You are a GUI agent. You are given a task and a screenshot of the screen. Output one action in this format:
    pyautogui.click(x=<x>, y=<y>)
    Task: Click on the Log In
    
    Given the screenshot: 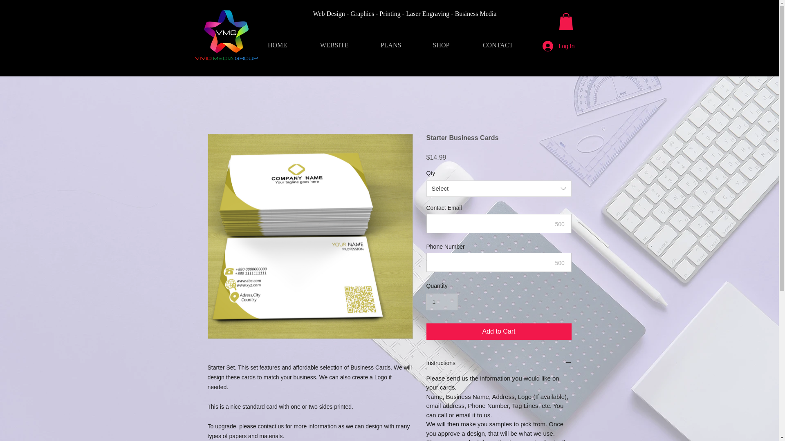 What is the action you would take?
    pyautogui.click(x=553, y=46)
    